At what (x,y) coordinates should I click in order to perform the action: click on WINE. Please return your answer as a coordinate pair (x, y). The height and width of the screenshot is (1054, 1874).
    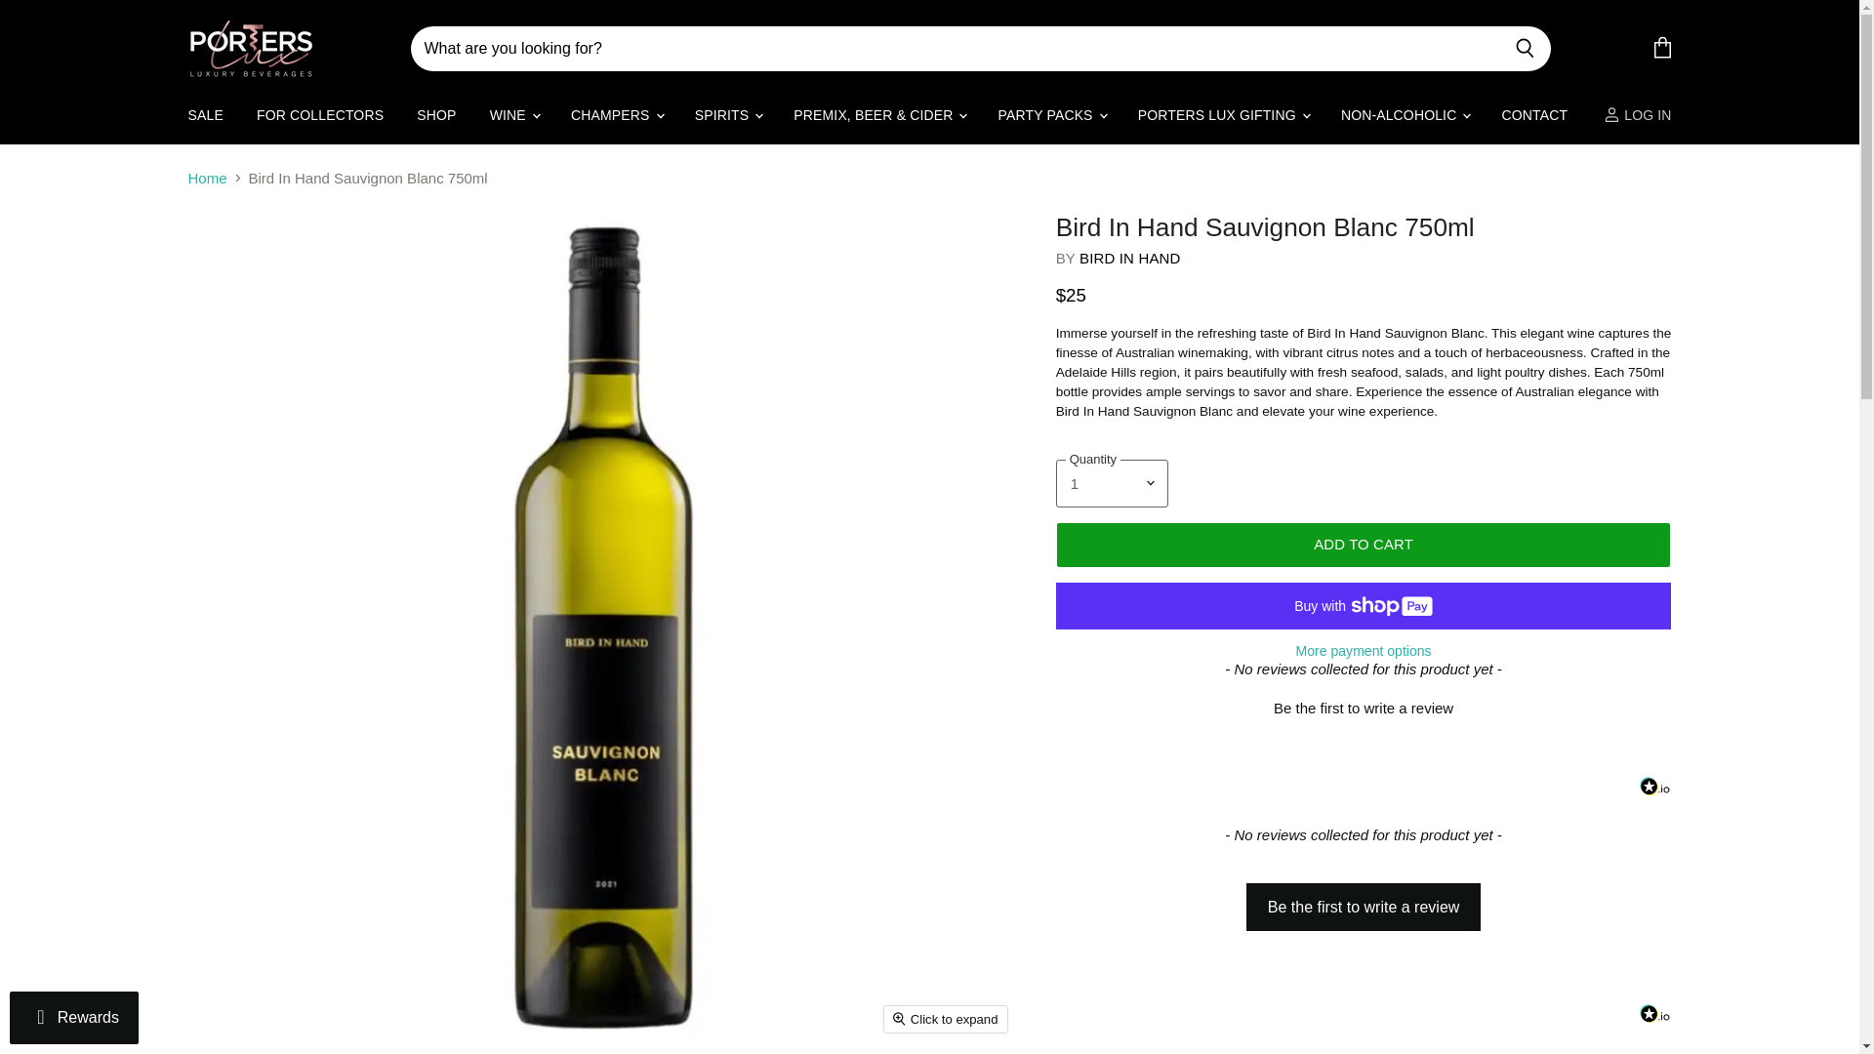
    Looking at the image, I should click on (513, 115).